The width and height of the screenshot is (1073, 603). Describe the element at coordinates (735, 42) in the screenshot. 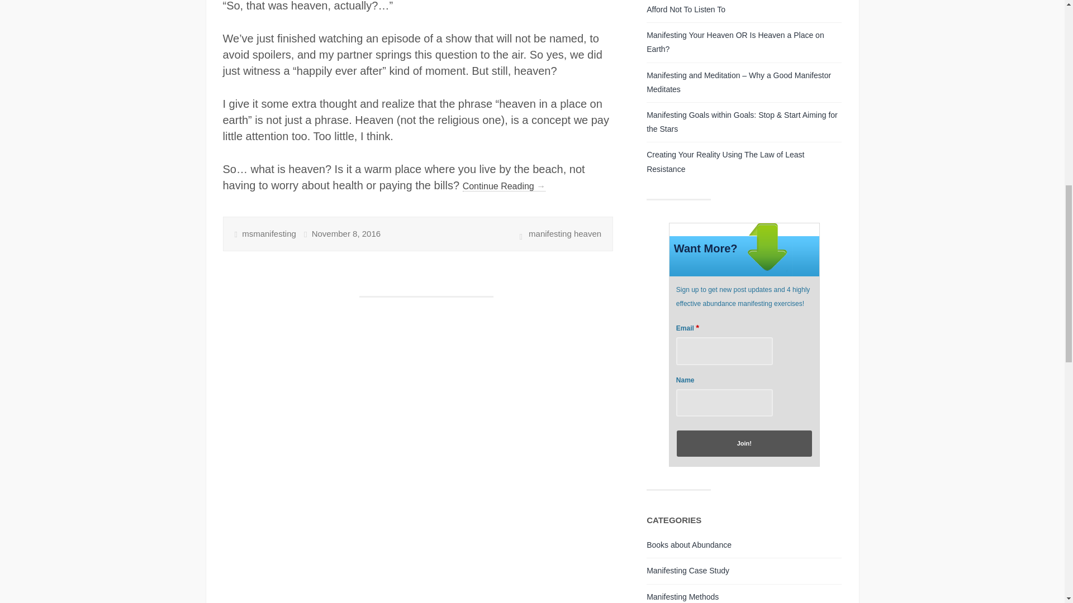

I see `Manifesting Your Heaven OR Is Heaven a Place on Earth?` at that location.